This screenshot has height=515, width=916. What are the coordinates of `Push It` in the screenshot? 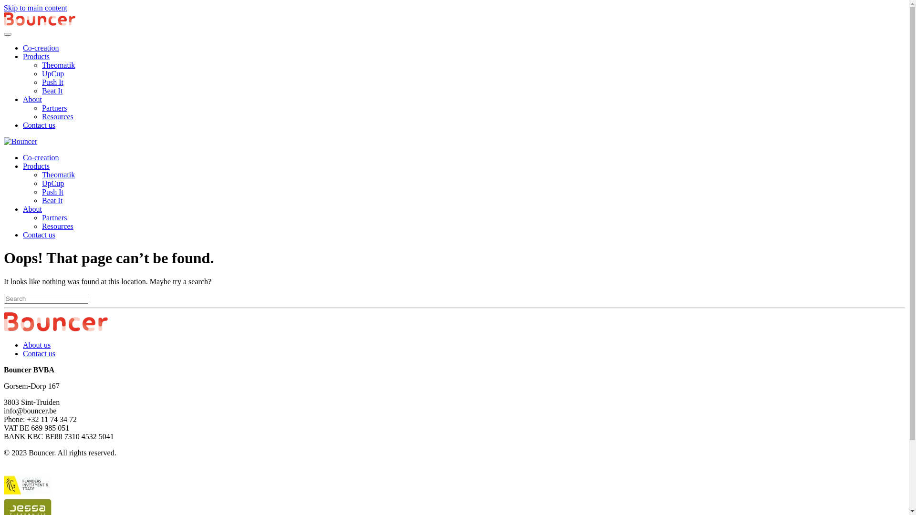 It's located at (52, 192).